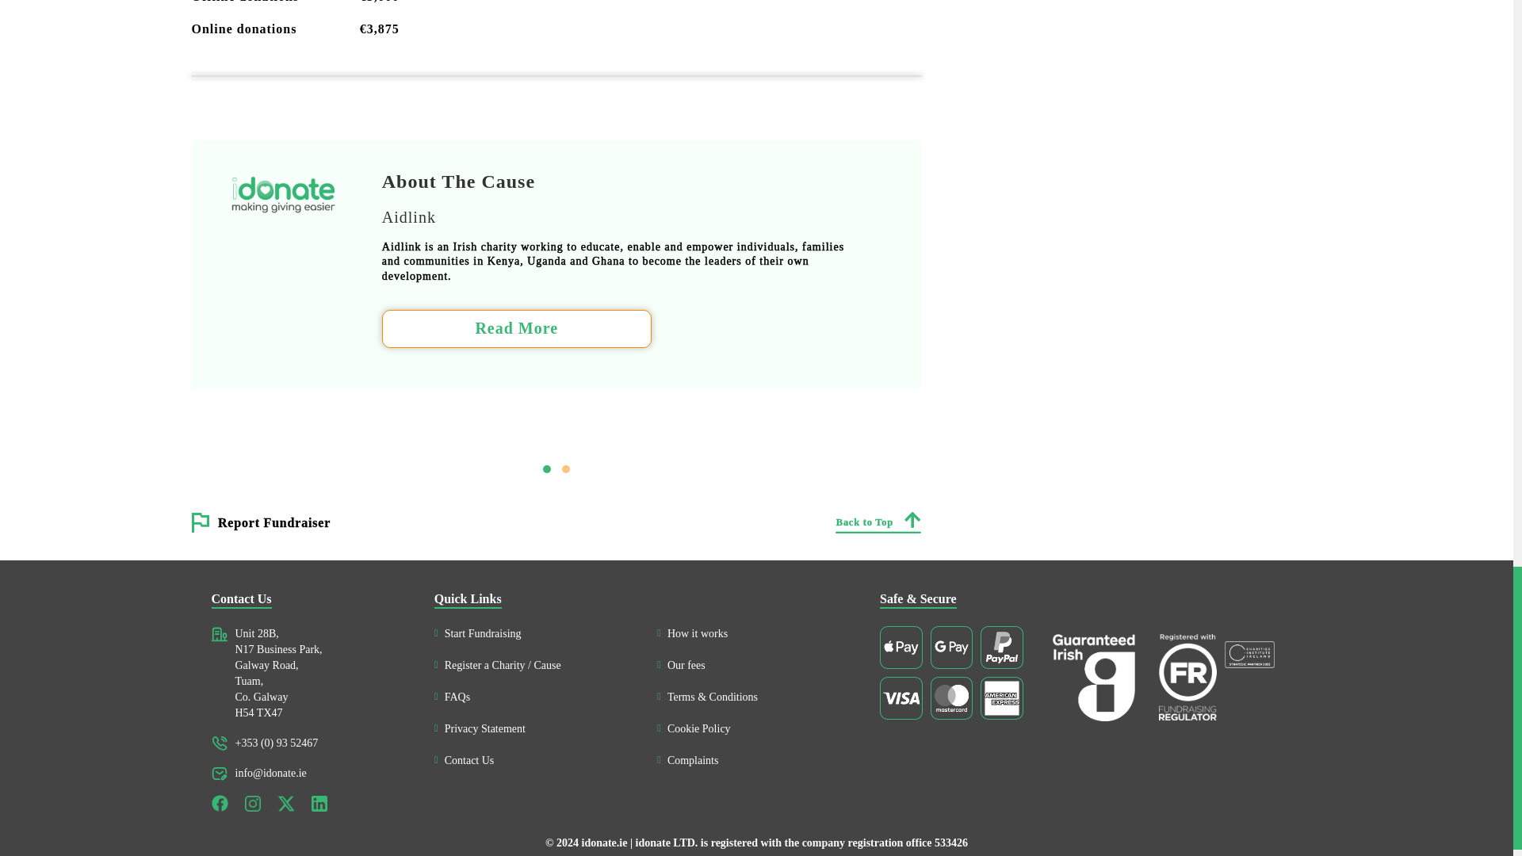 This screenshot has height=856, width=1522. I want to click on Google Pay, so click(951, 647).